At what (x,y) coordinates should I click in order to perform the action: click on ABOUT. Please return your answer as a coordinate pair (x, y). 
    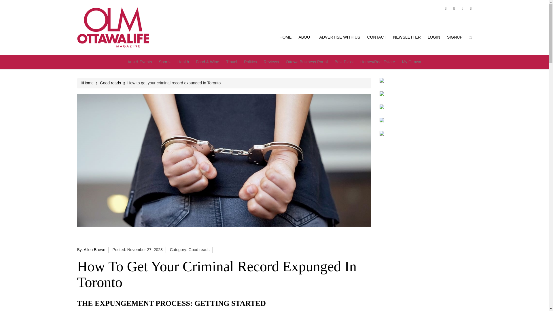
    Looking at the image, I should click on (305, 37).